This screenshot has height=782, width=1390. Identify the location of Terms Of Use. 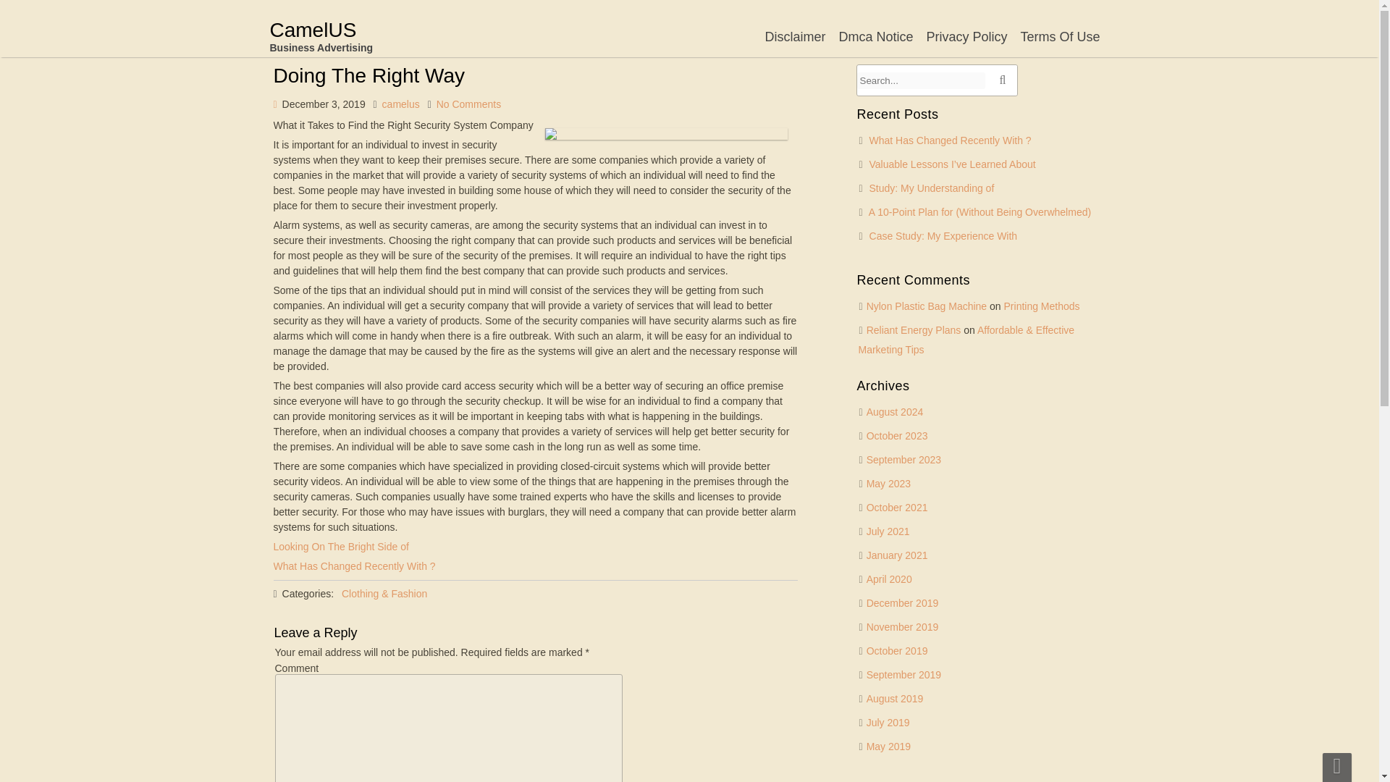
(1060, 36).